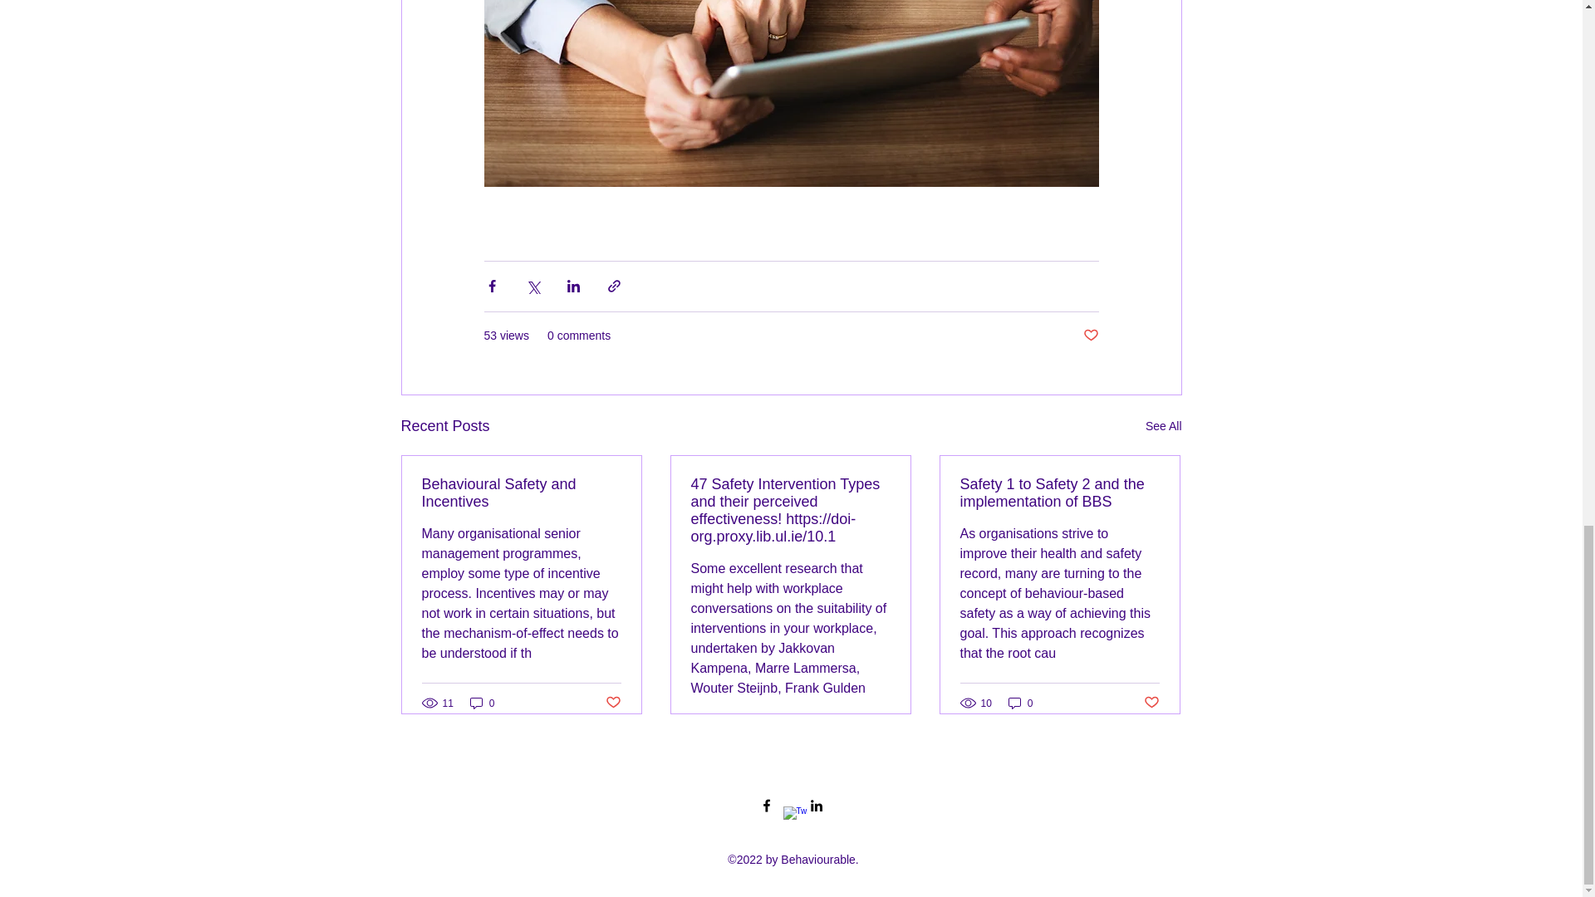 This screenshot has height=897, width=1595. Describe the element at coordinates (1163, 426) in the screenshot. I see `See All` at that location.